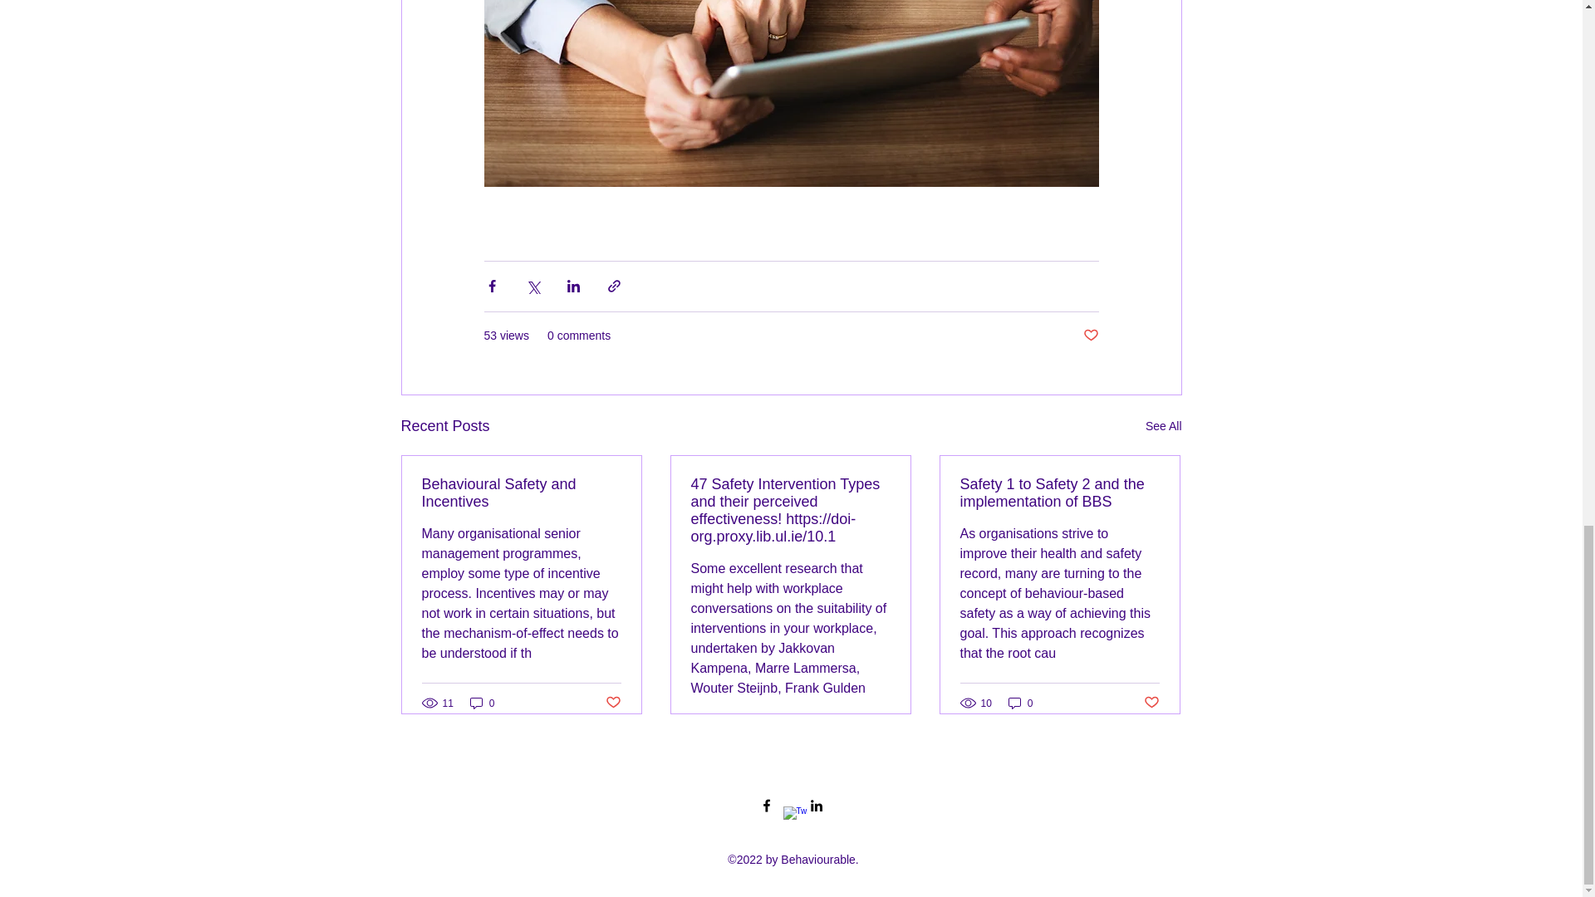 This screenshot has height=897, width=1595. Describe the element at coordinates (1163, 426) in the screenshot. I see `See All` at that location.